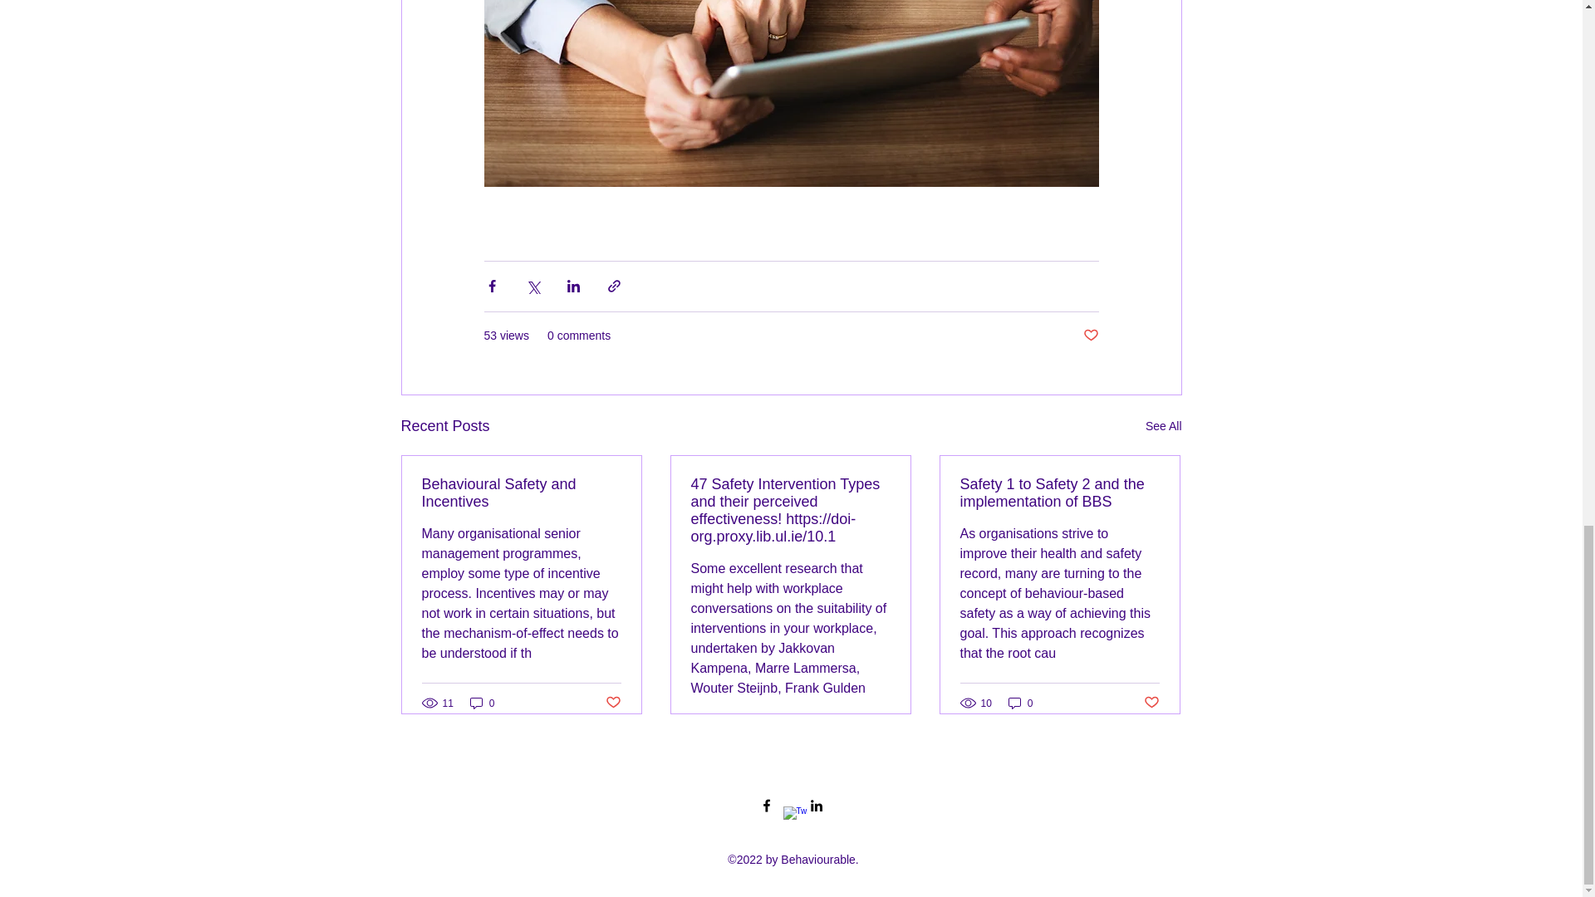 This screenshot has height=897, width=1595. Describe the element at coordinates (1163, 426) in the screenshot. I see `See All` at that location.